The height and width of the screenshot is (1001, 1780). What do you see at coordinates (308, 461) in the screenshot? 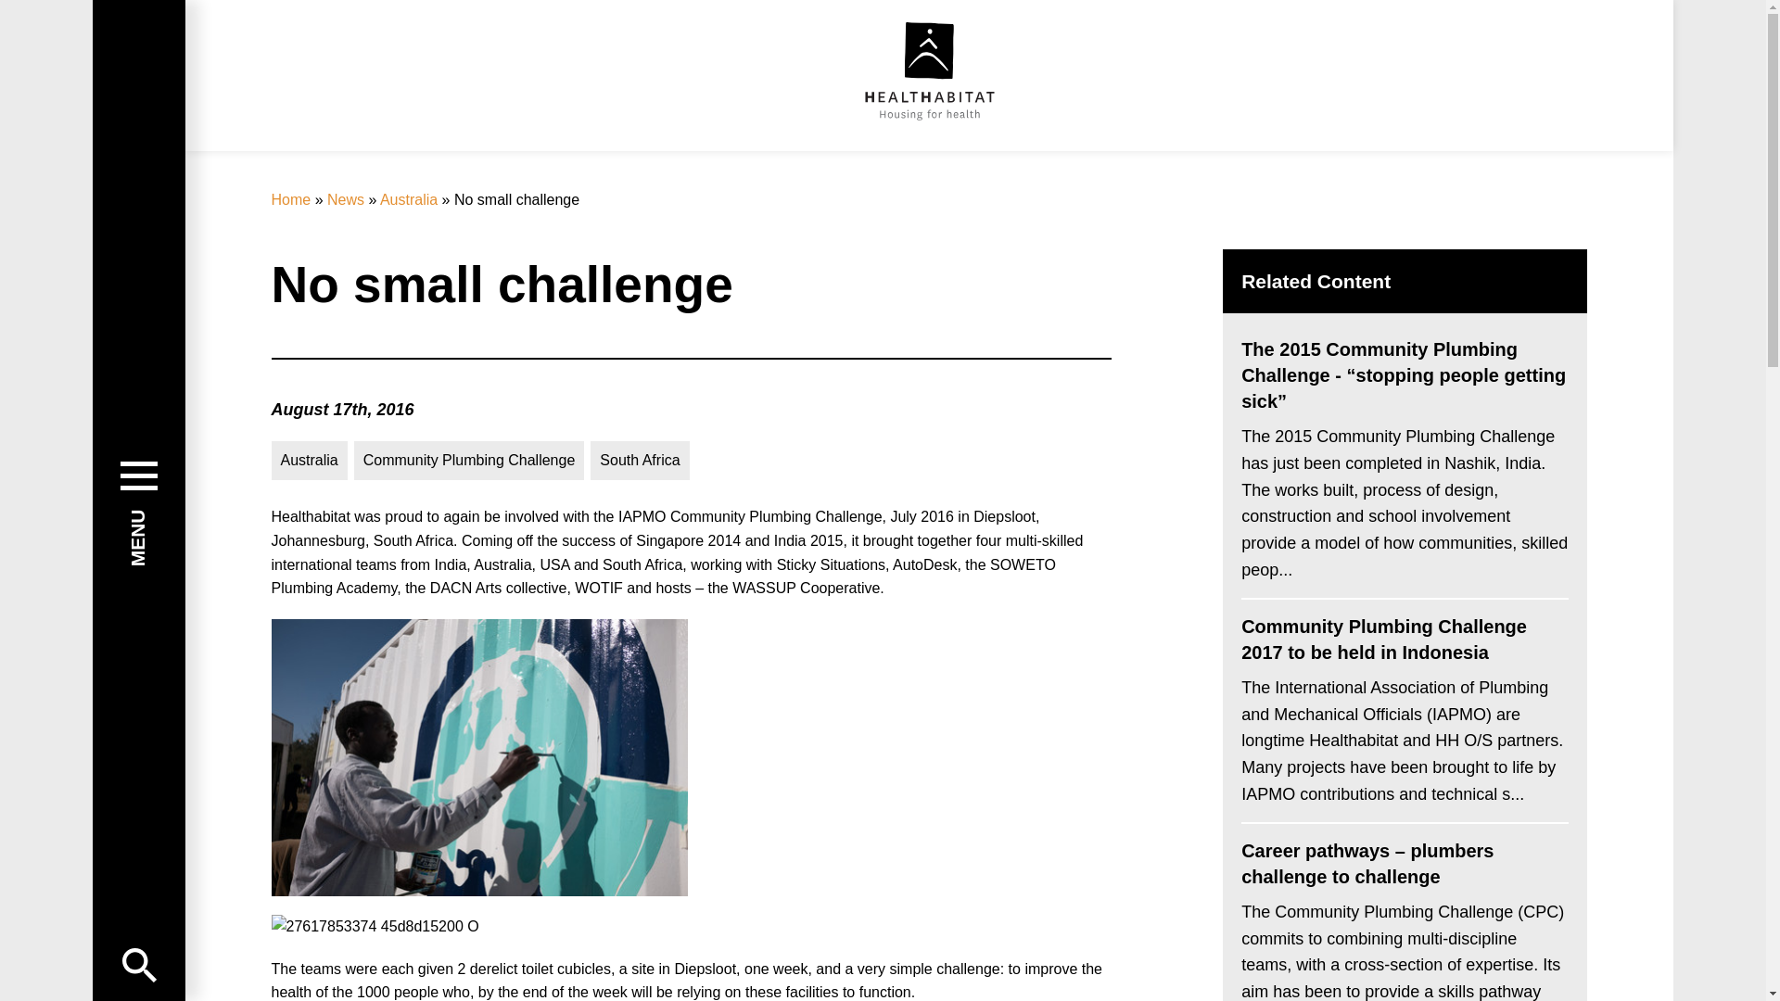
I see `Australia` at bounding box center [308, 461].